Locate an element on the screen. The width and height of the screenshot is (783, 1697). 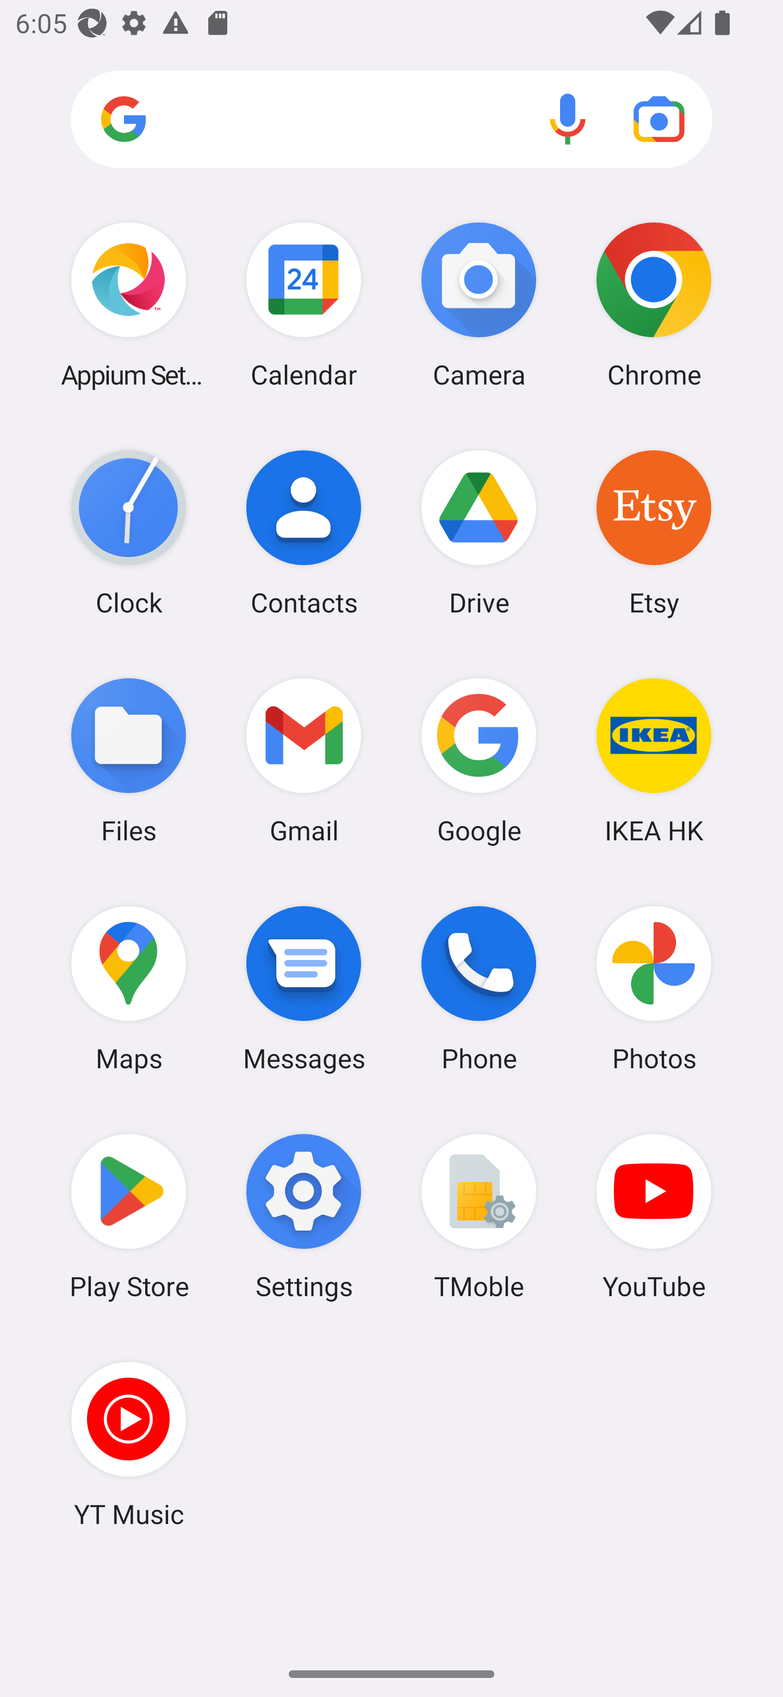
TMoble is located at coordinates (479, 1217).